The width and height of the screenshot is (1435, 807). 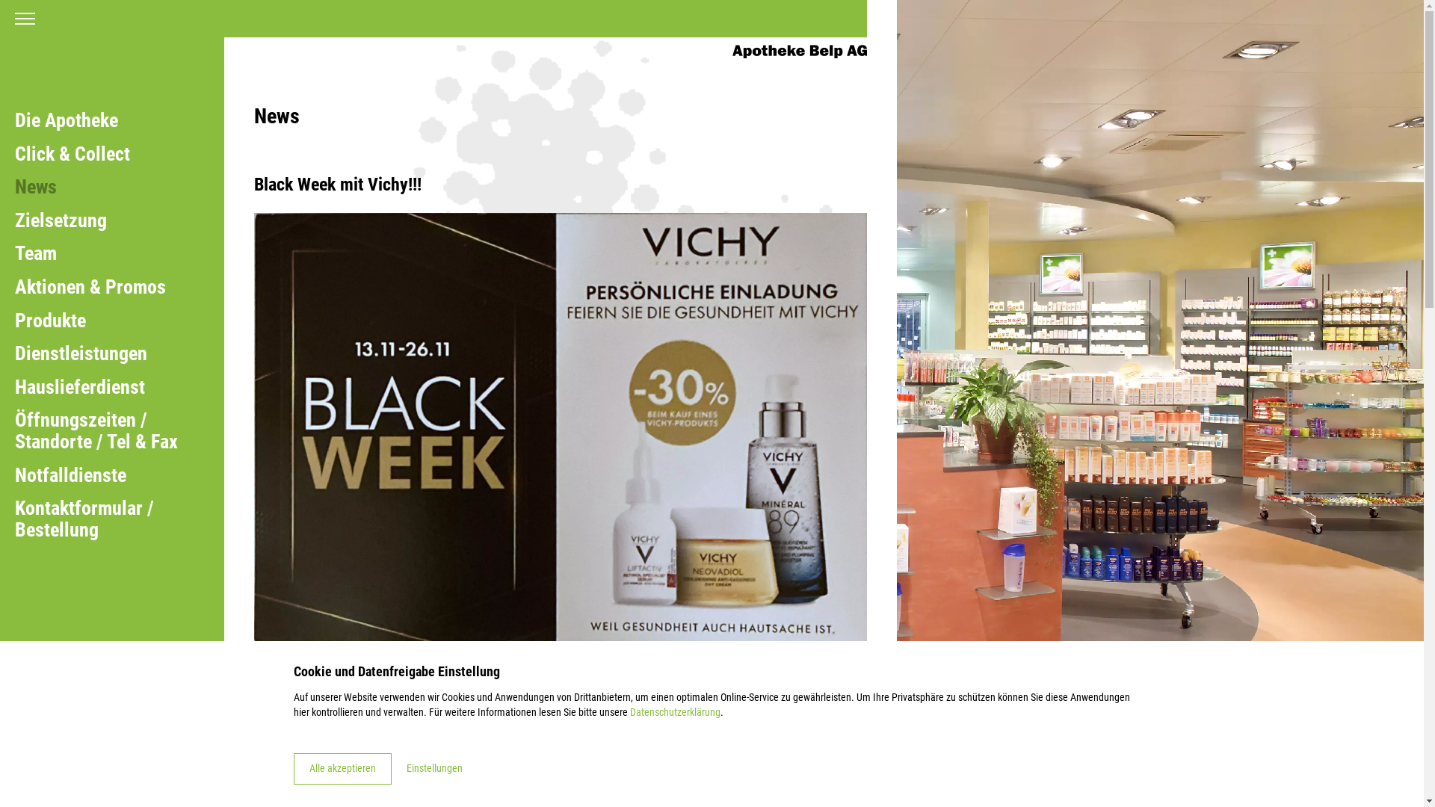 What do you see at coordinates (105, 121) in the screenshot?
I see `Die Apotheke` at bounding box center [105, 121].